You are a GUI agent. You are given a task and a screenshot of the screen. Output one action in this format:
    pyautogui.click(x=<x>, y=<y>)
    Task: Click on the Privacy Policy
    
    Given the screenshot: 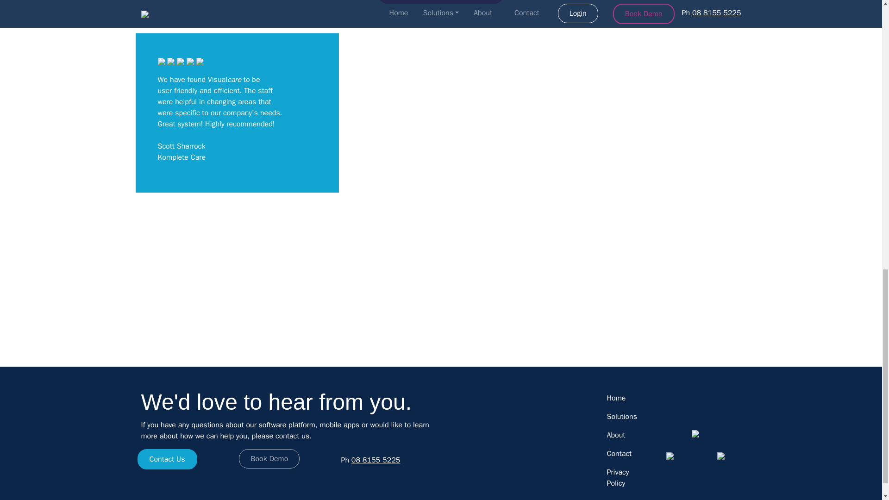 What is the action you would take?
    pyautogui.click(x=619, y=478)
    